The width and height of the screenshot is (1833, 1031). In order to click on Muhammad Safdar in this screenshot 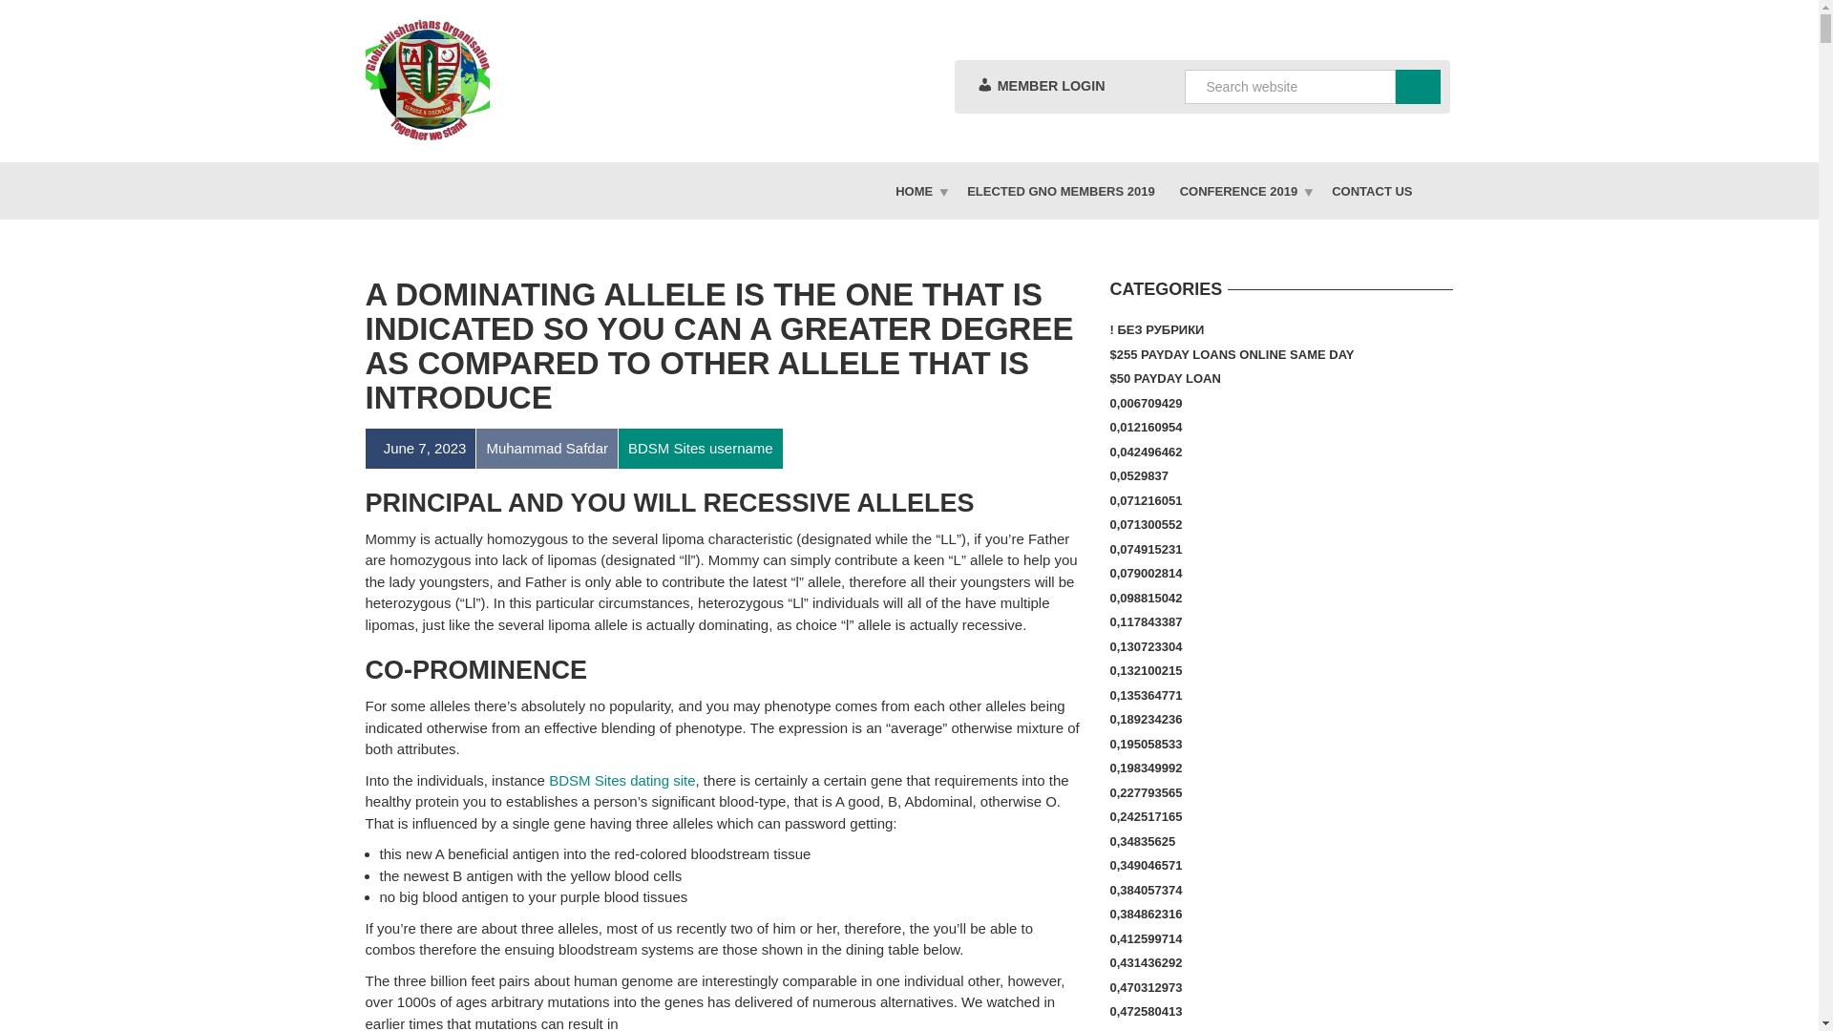, I will do `click(546, 449)`.